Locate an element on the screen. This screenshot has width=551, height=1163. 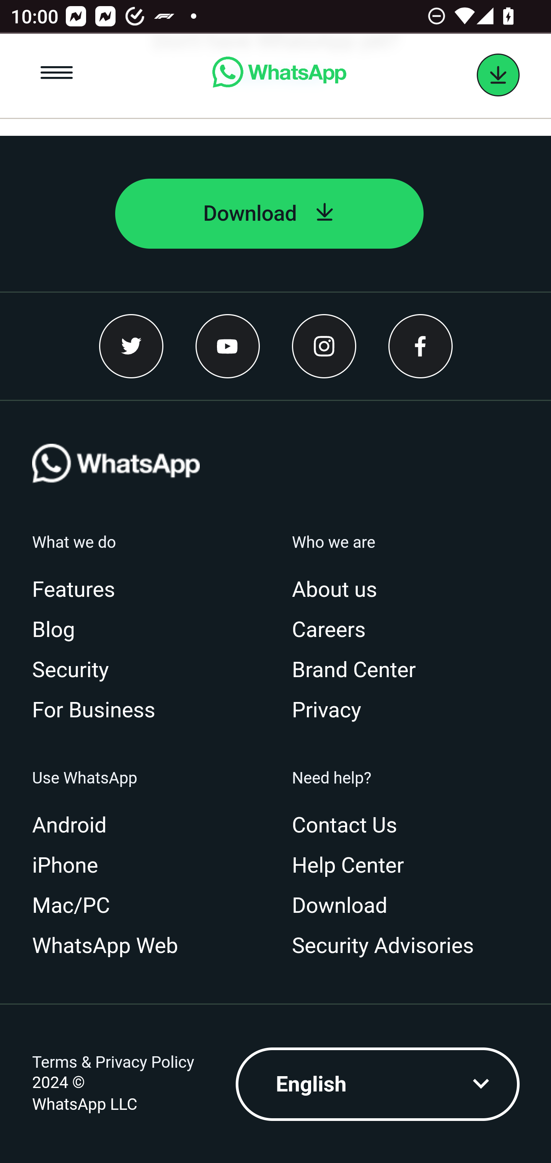
Instagram is located at coordinates (324, 347).